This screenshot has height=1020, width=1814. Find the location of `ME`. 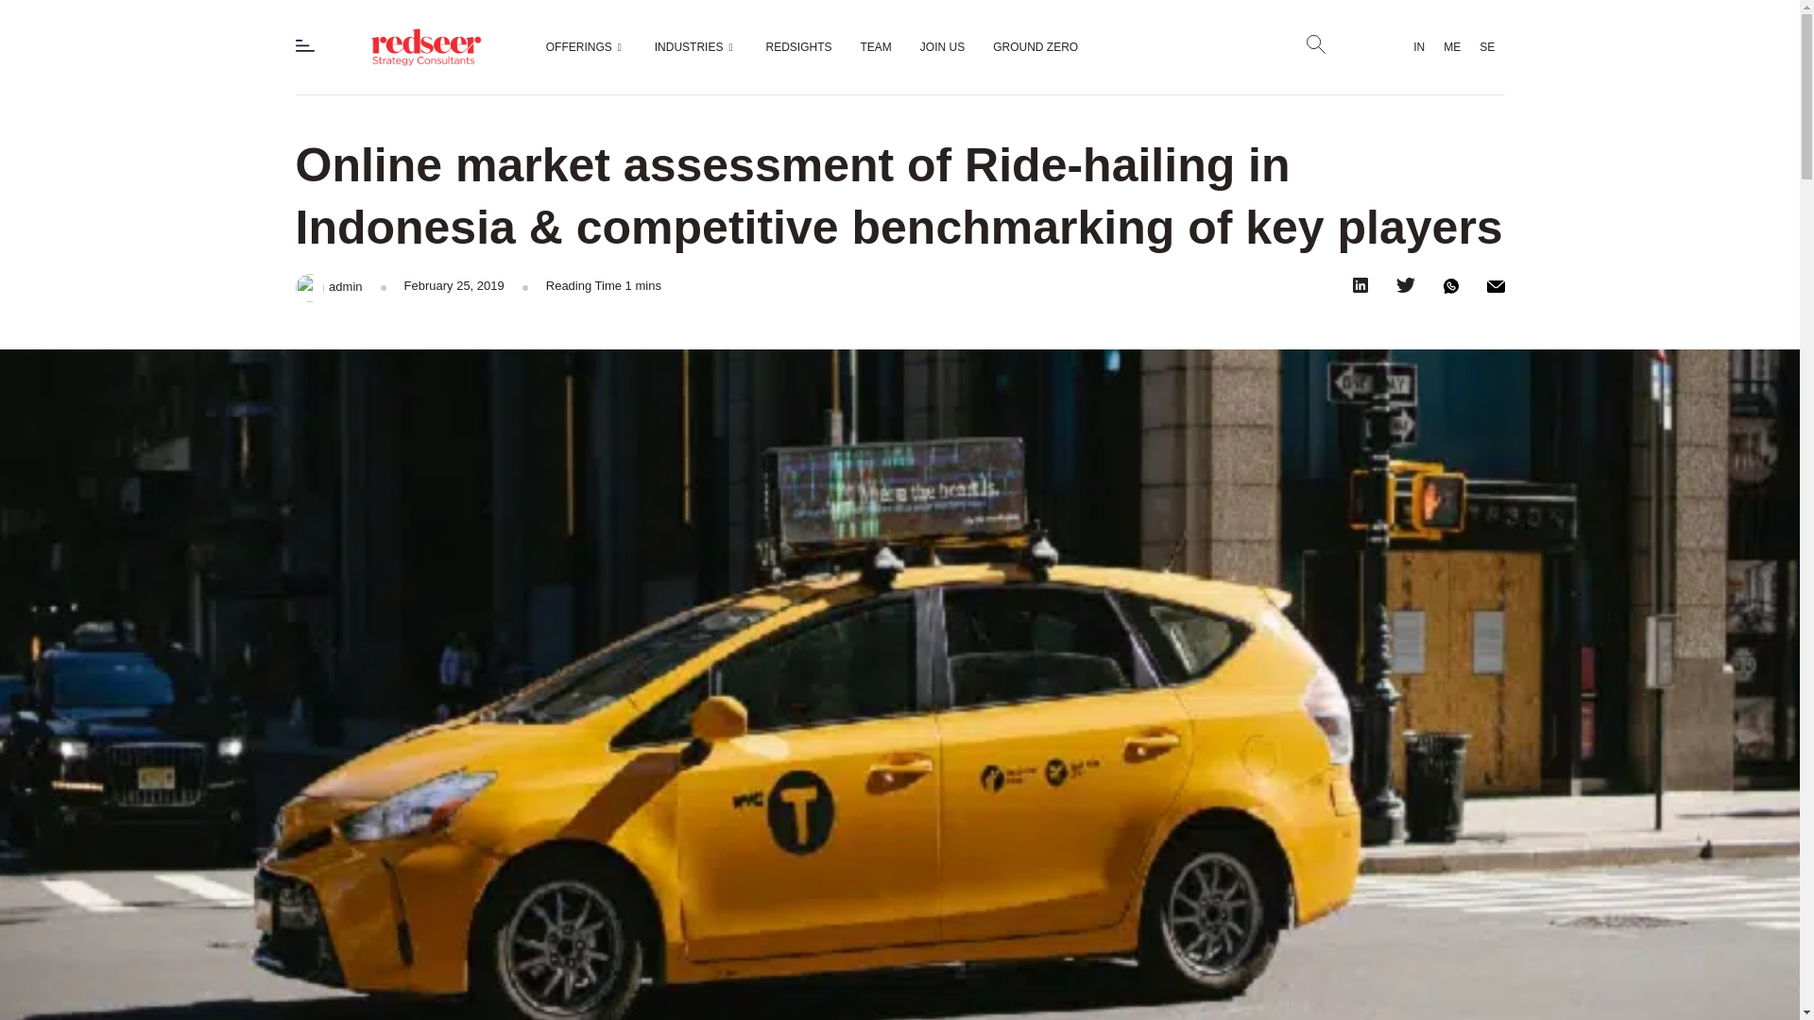

ME is located at coordinates (1451, 47).